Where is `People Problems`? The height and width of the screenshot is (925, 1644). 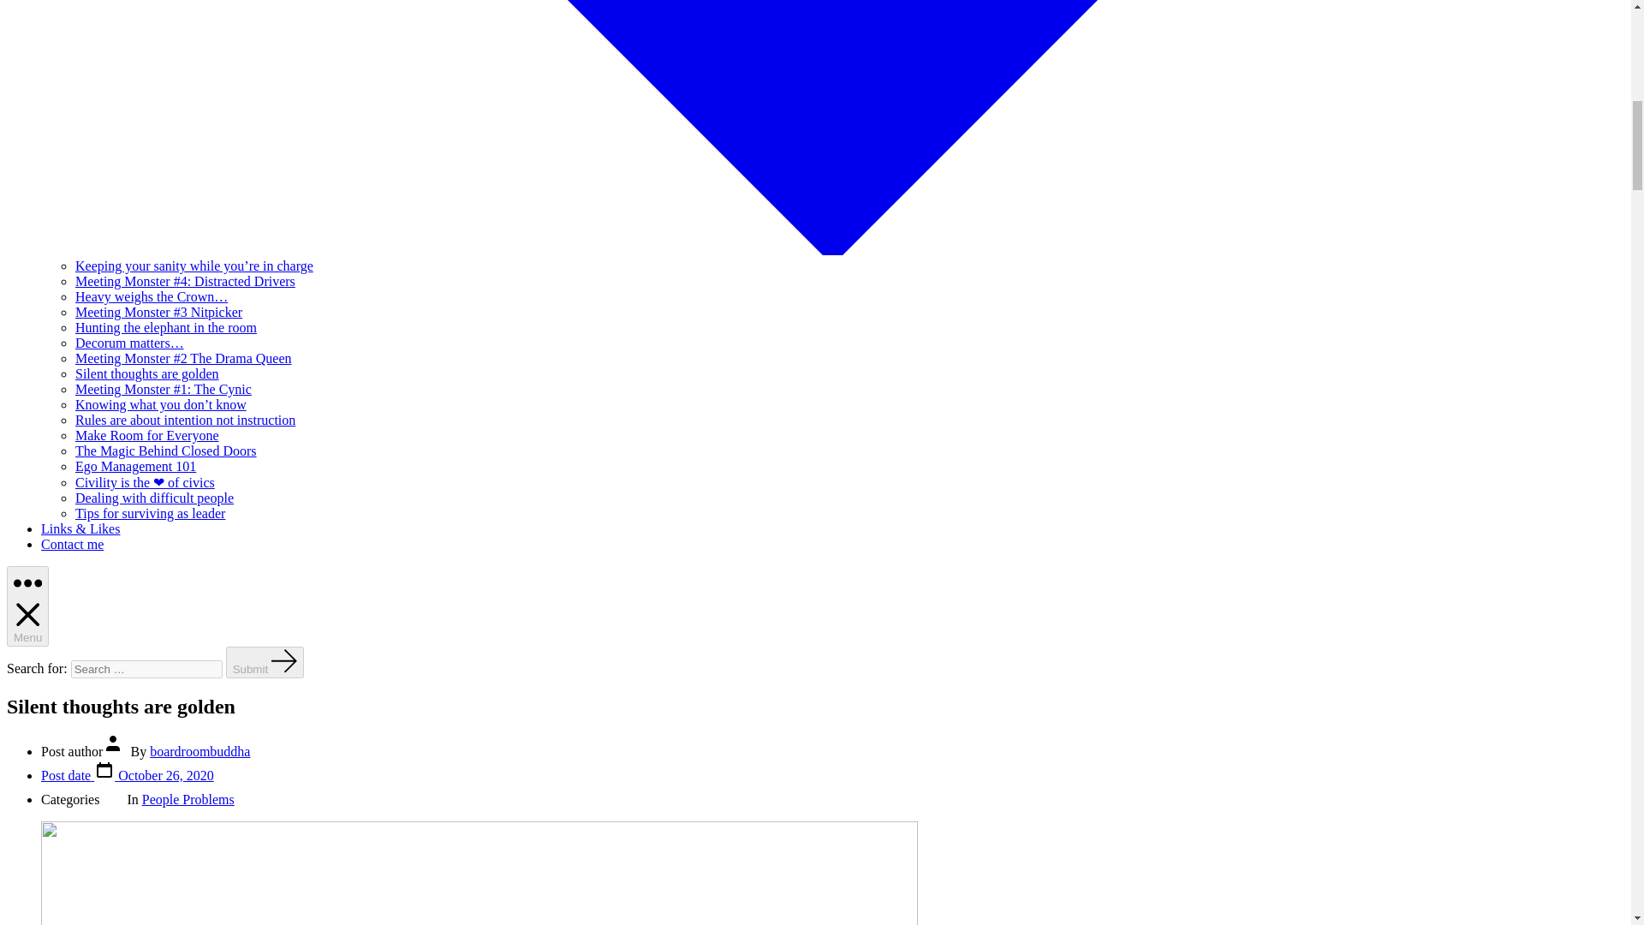
People Problems is located at coordinates (188, 798).